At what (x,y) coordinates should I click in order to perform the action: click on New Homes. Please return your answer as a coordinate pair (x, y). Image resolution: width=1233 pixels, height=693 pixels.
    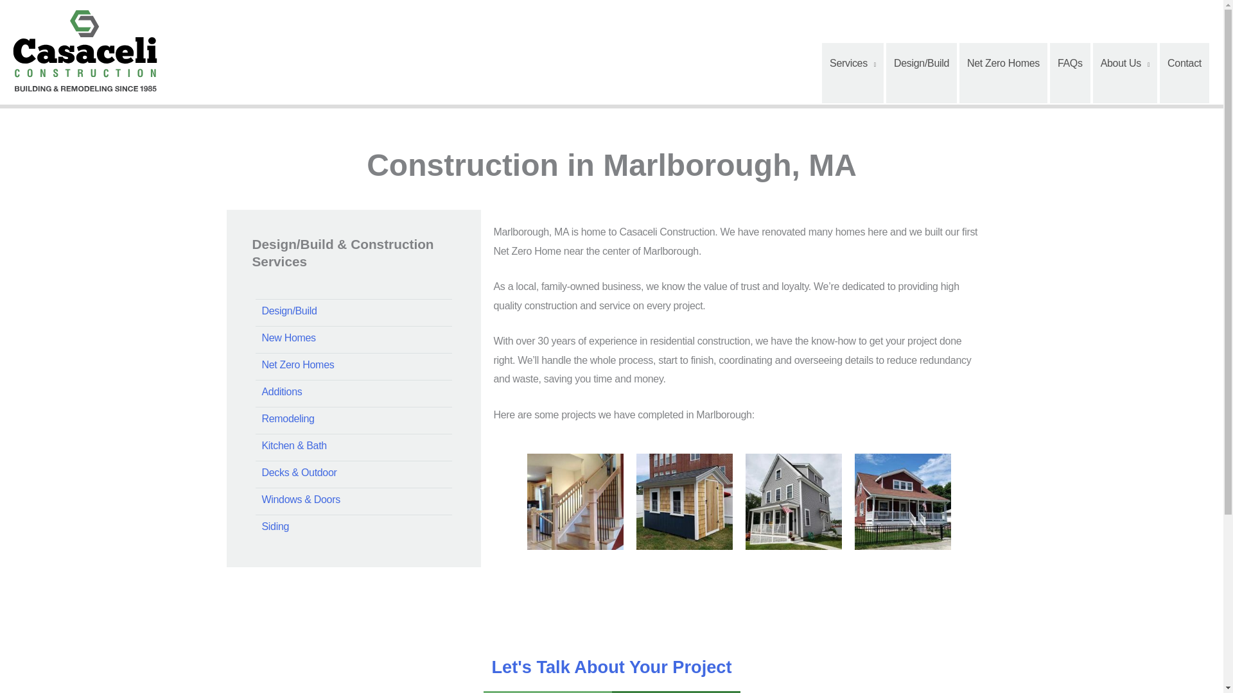
    Looking at the image, I should click on (353, 338).